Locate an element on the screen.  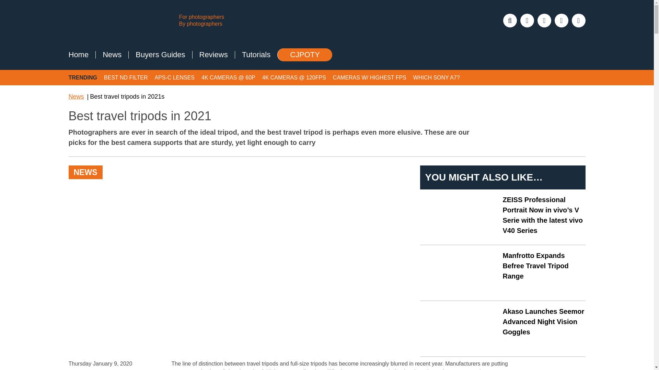
Reviews is located at coordinates (213, 55).